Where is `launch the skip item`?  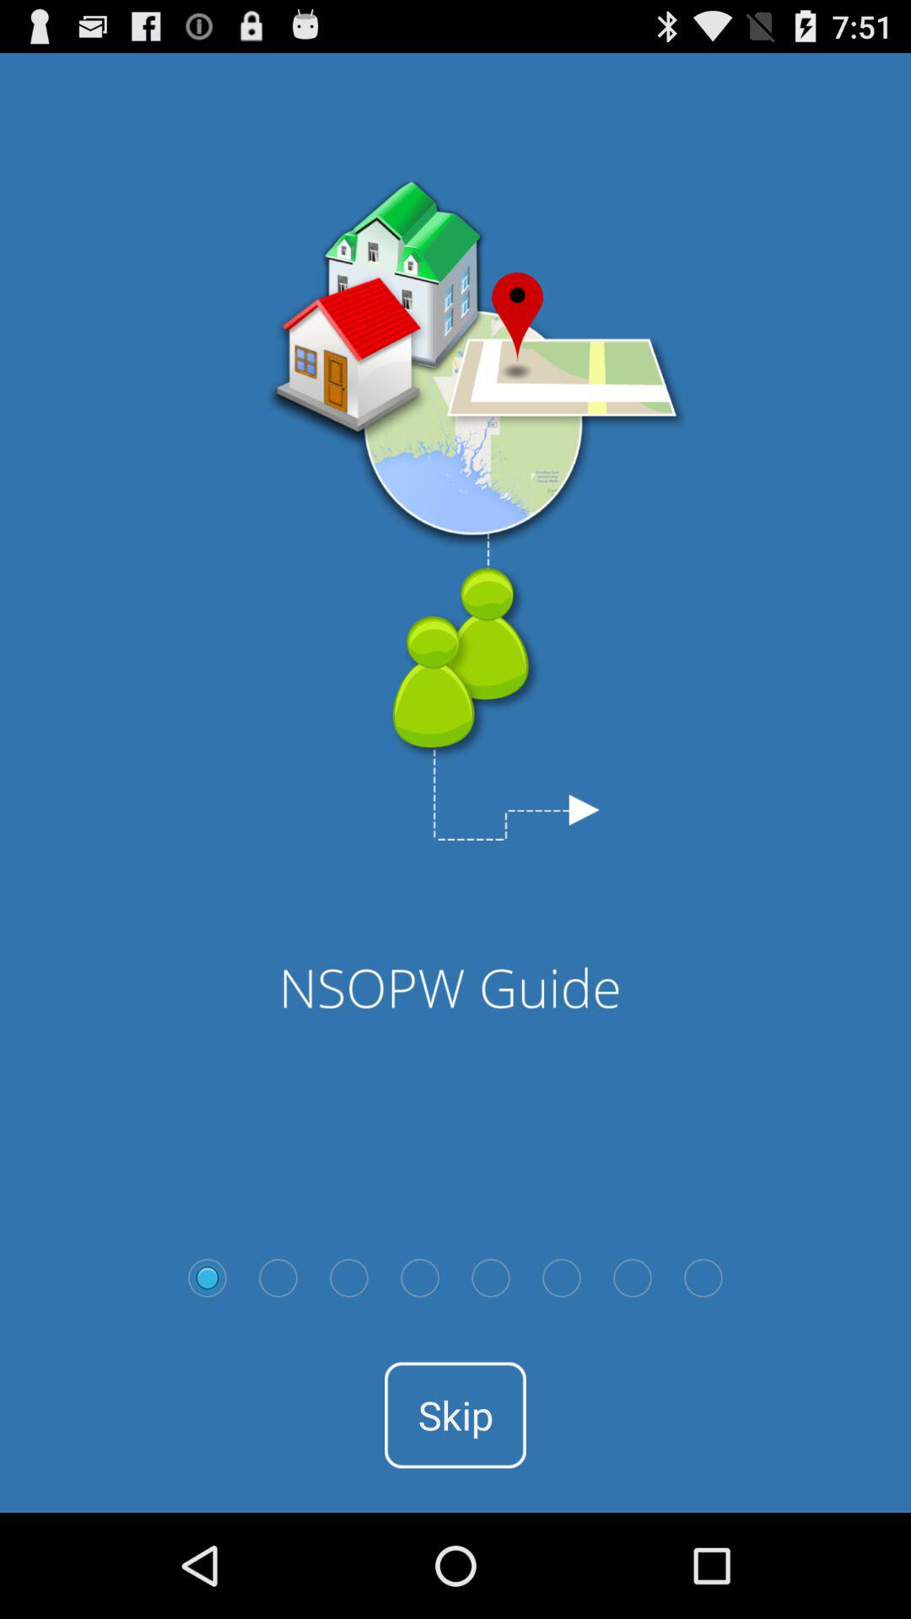 launch the skip item is located at coordinates (455, 1415).